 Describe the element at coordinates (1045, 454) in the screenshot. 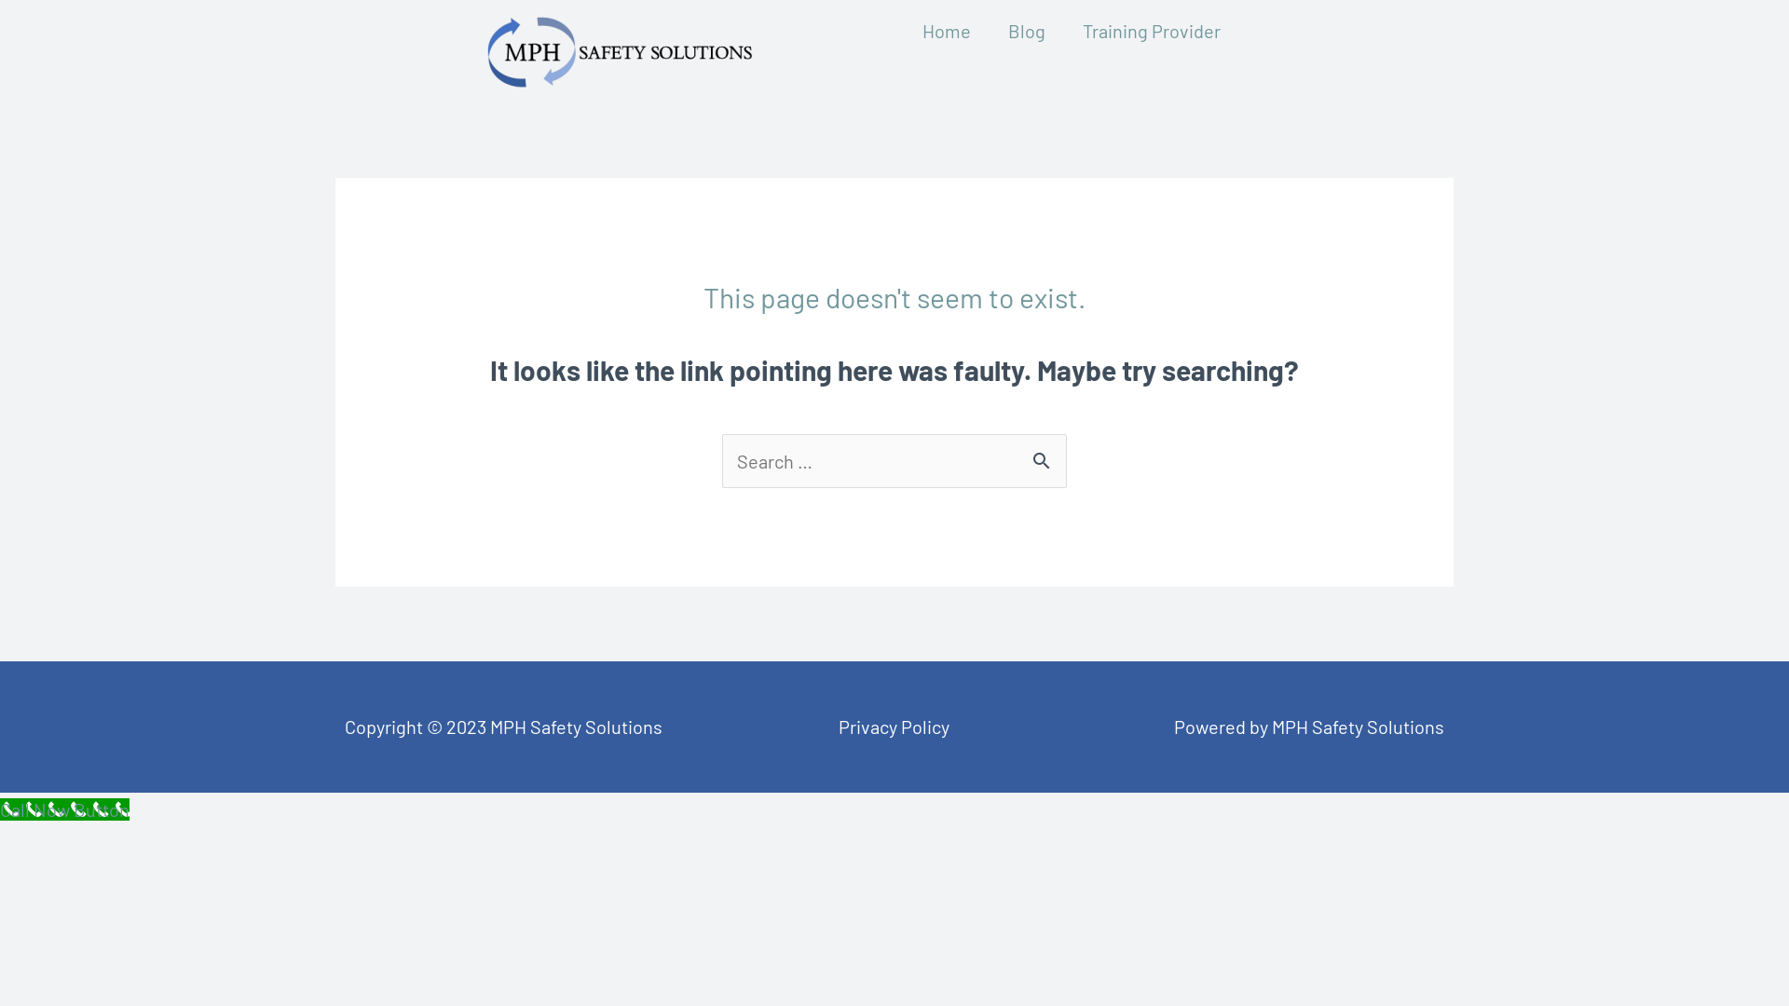

I see `Search` at that location.